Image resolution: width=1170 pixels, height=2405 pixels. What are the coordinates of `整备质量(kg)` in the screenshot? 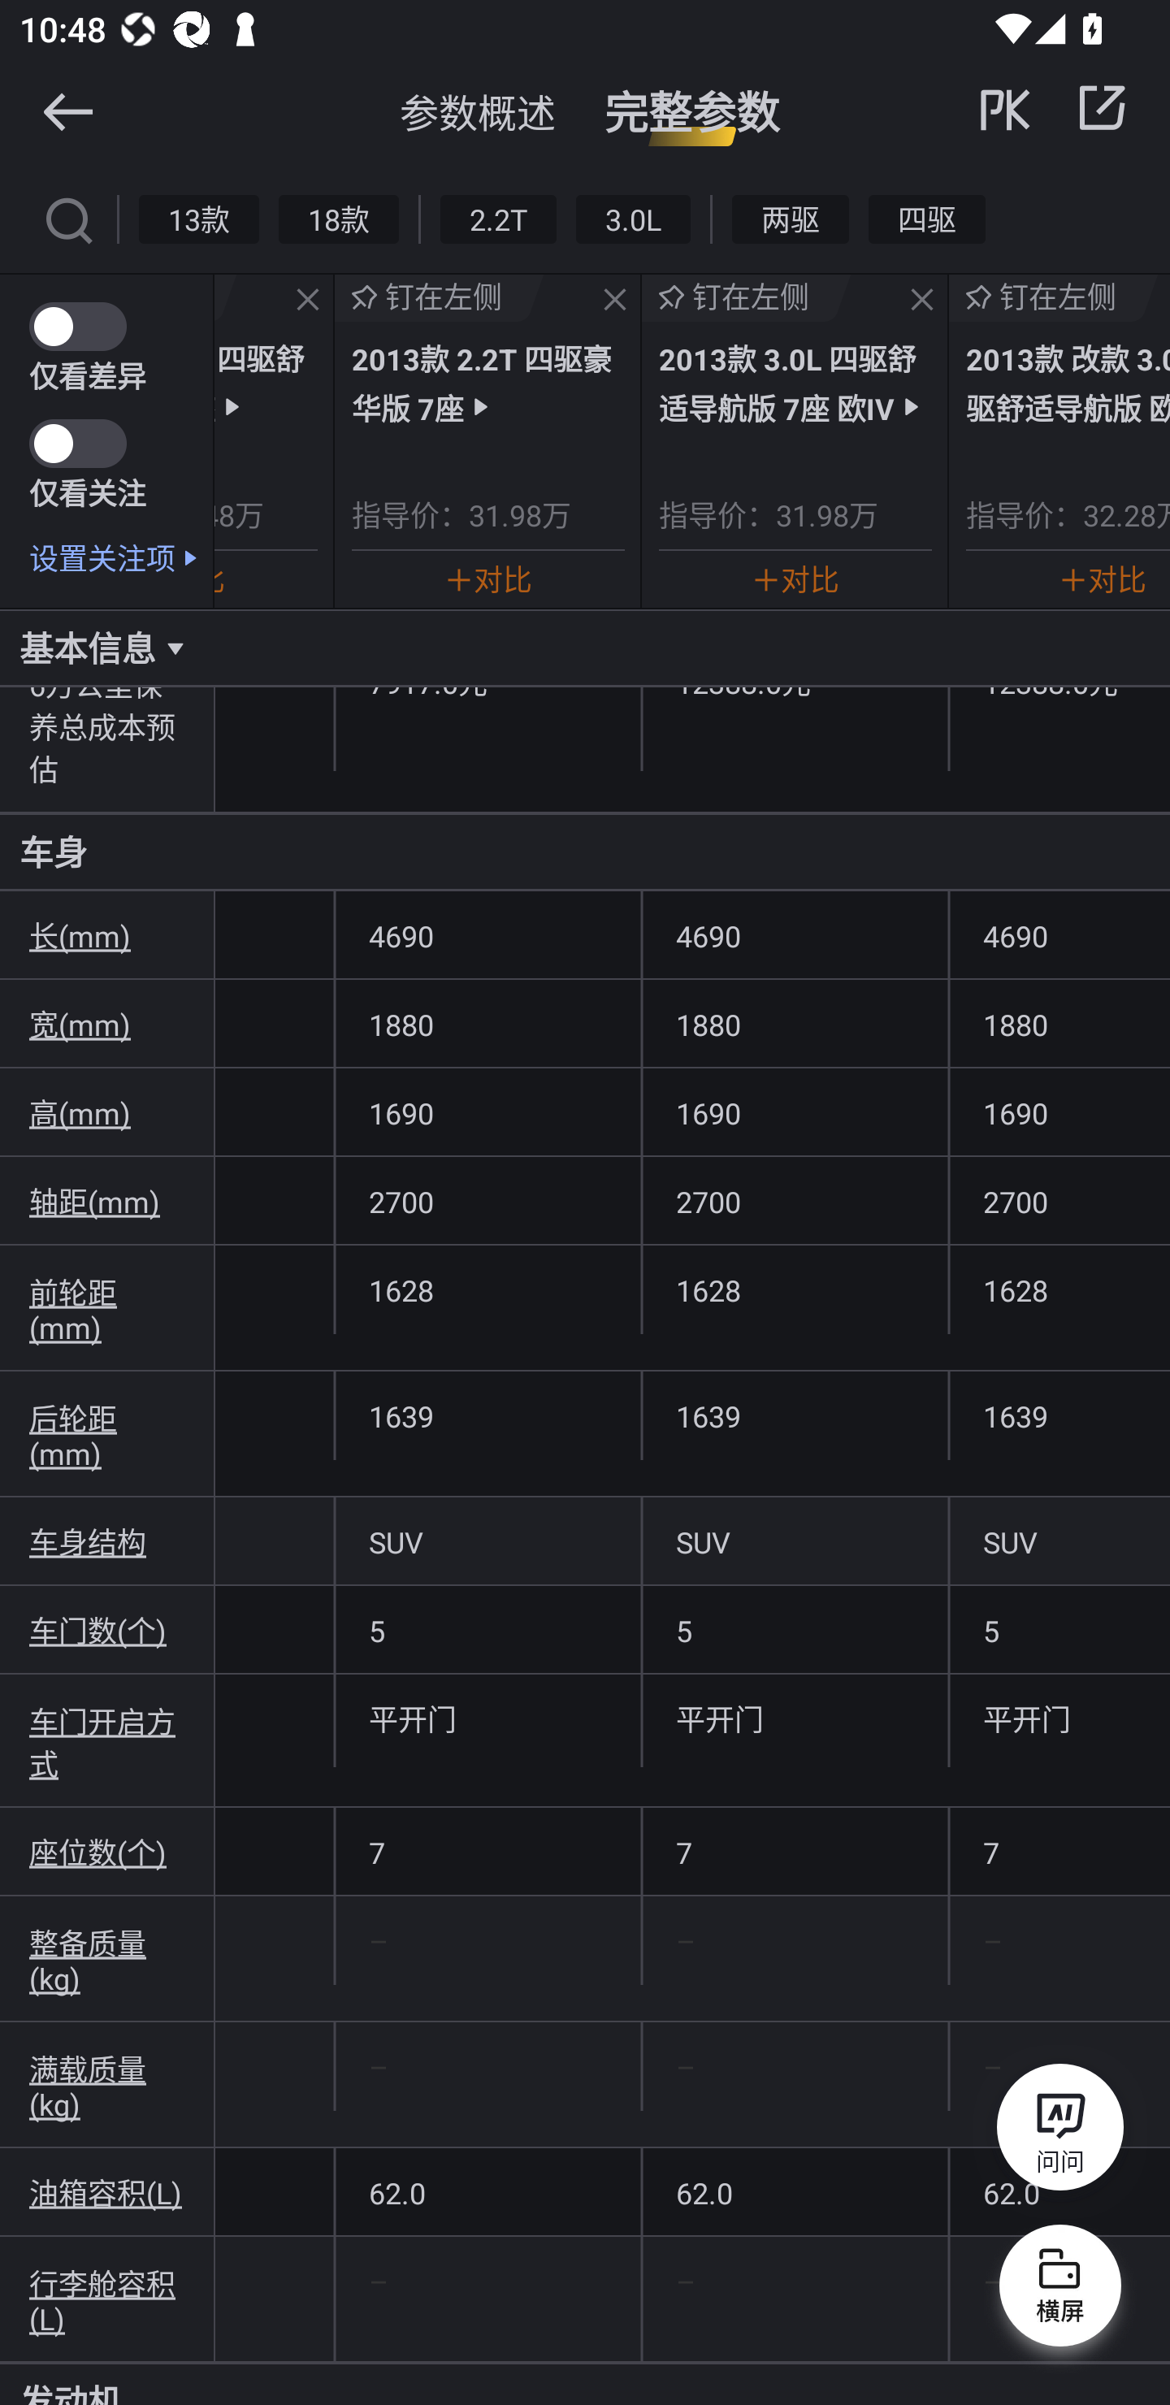 It's located at (107, 1960).